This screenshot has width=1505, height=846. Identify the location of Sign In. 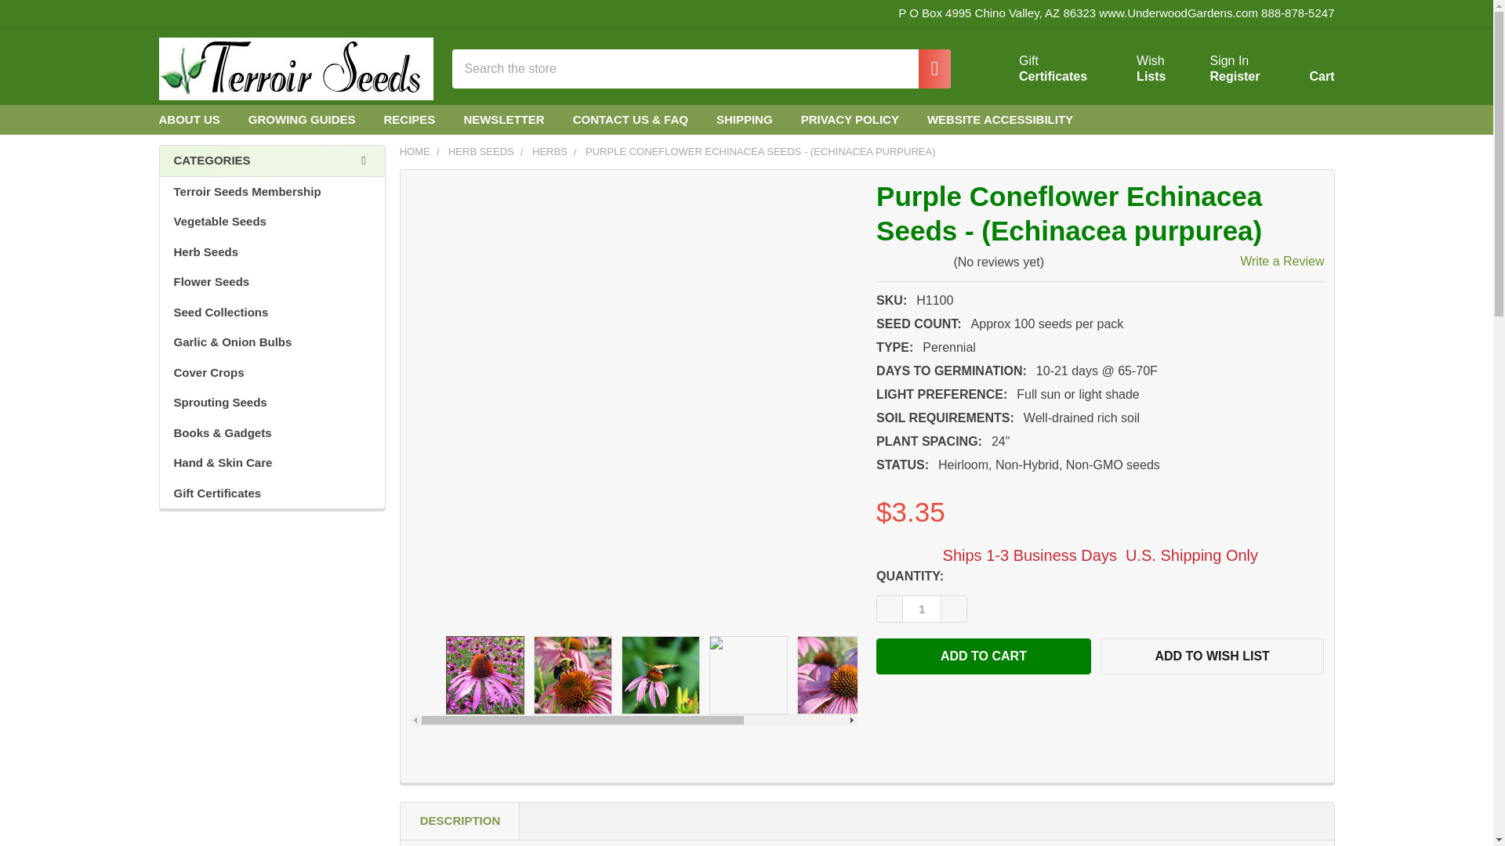
(1229, 61).